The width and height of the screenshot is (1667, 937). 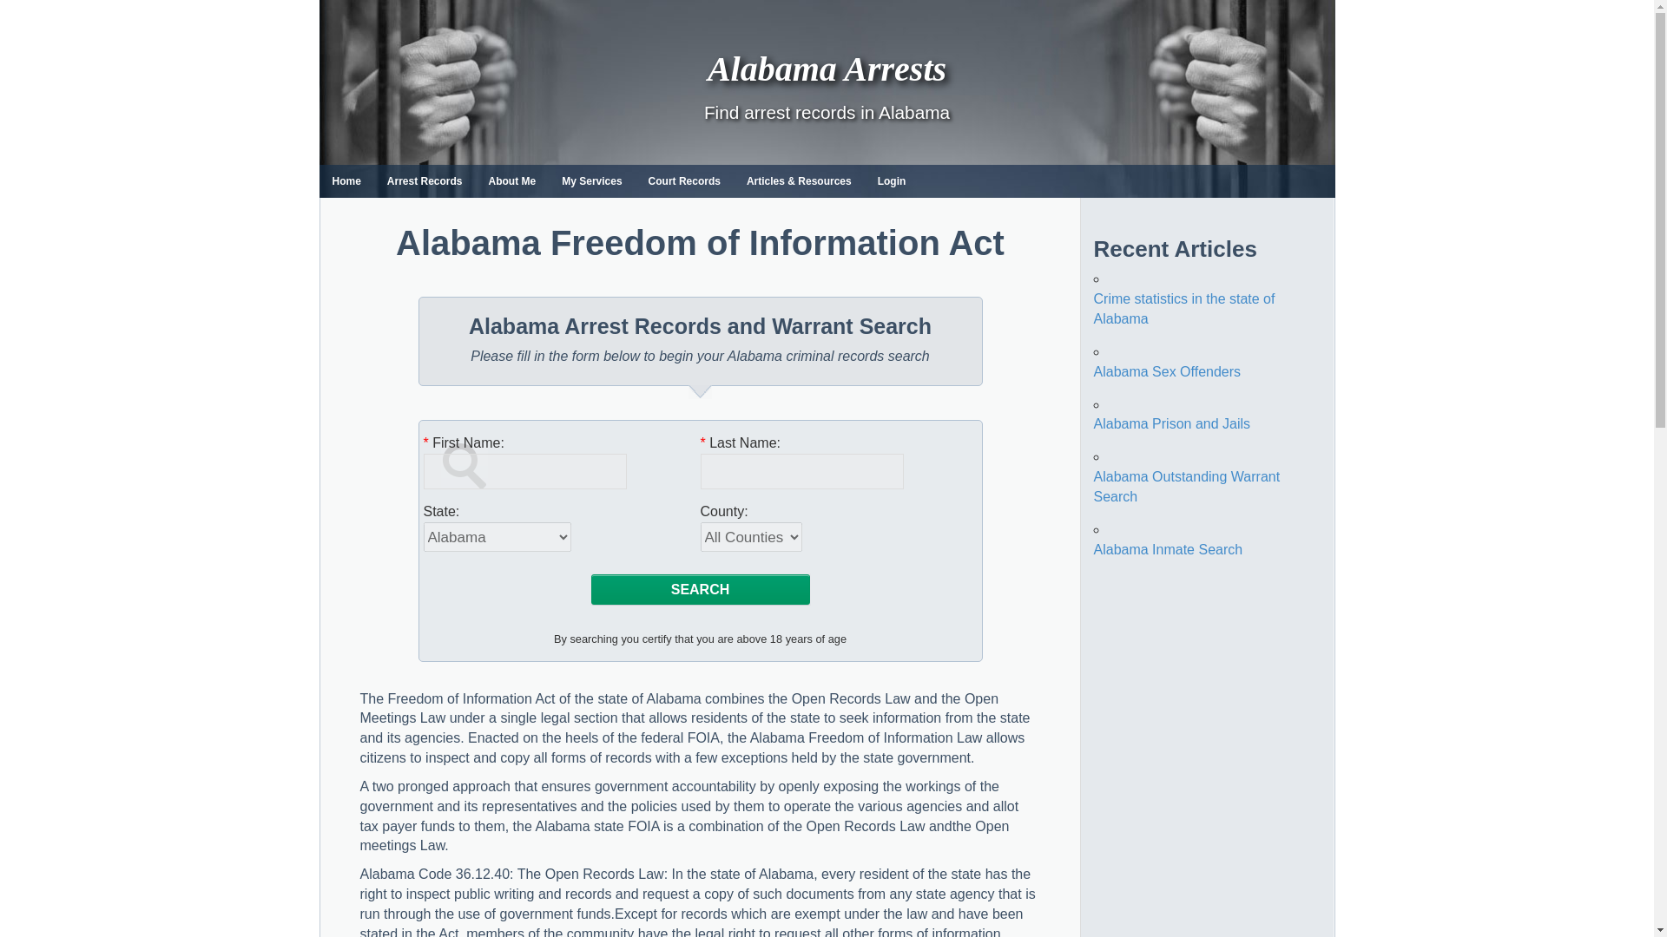 I want to click on Court Records, so click(x=684, y=180).